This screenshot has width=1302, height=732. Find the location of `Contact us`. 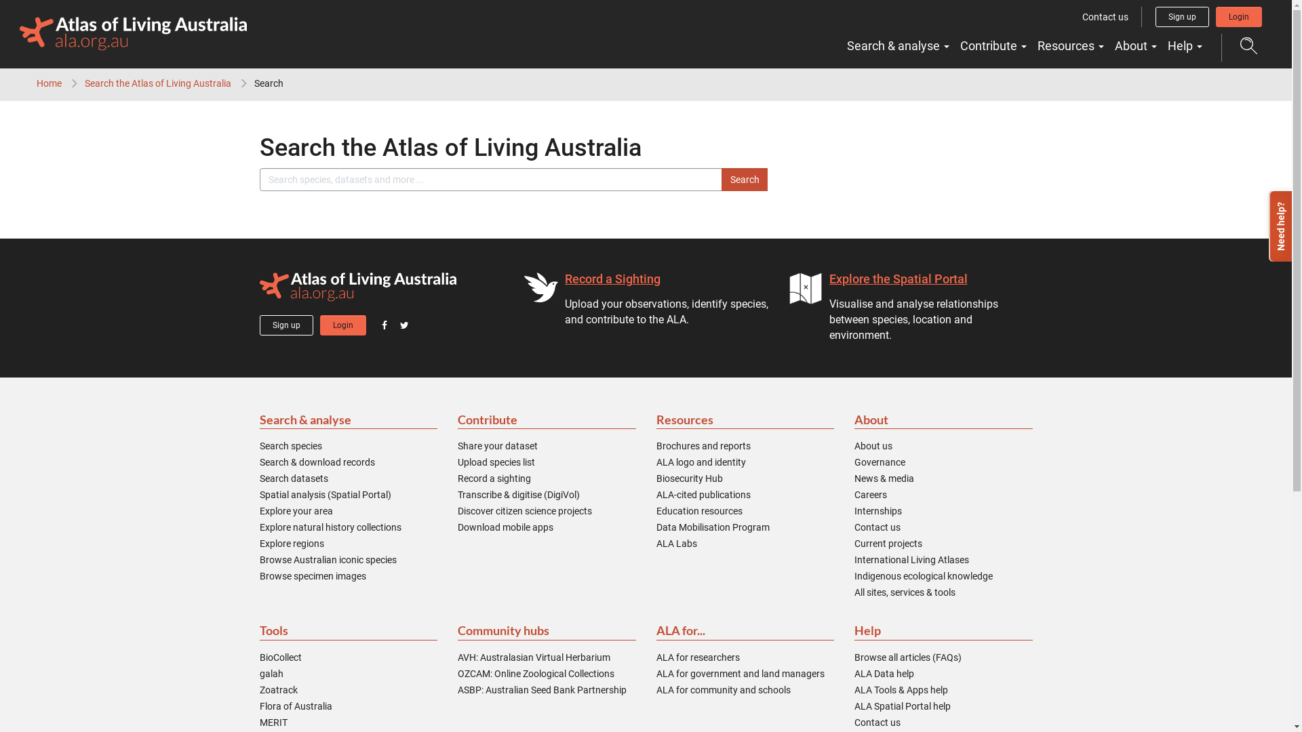

Contact us is located at coordinates (877, 723).